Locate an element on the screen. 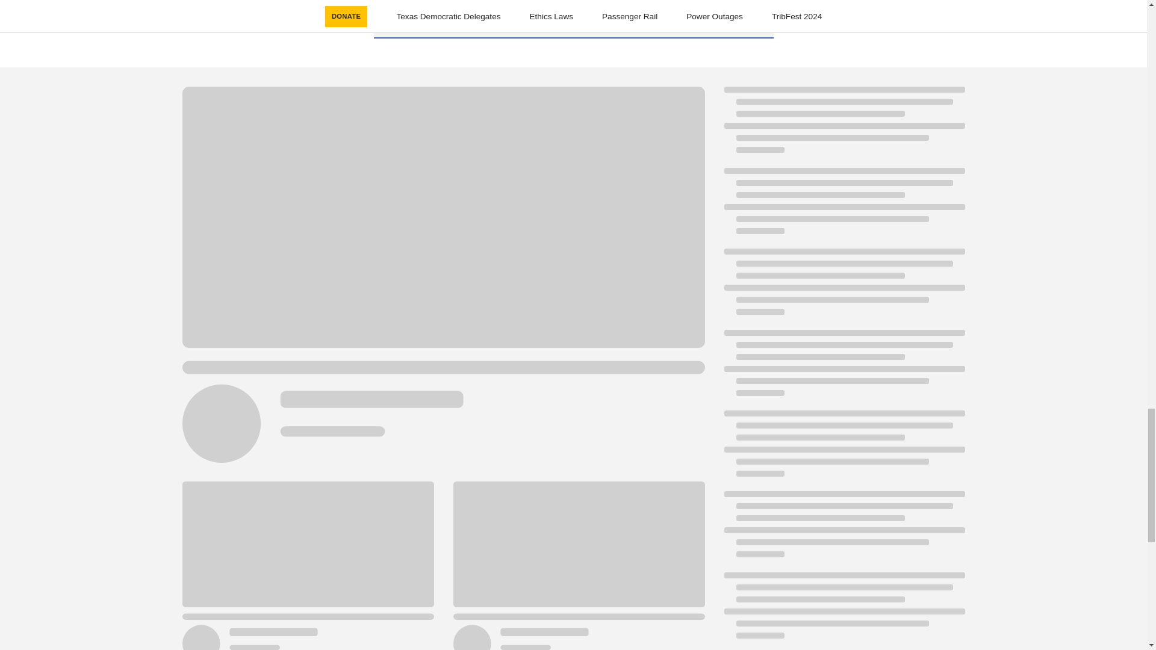 The width and height of the screenshot is (1156, 650). Loading indicator is located at coordinates (844, 288).